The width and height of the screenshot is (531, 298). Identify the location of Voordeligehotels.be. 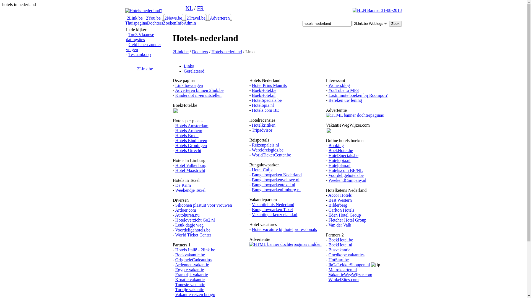
(193, 230).